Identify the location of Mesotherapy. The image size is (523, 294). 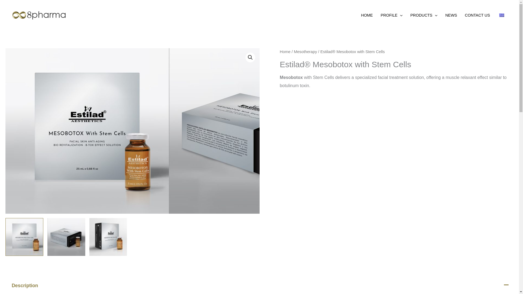
(305, 52).